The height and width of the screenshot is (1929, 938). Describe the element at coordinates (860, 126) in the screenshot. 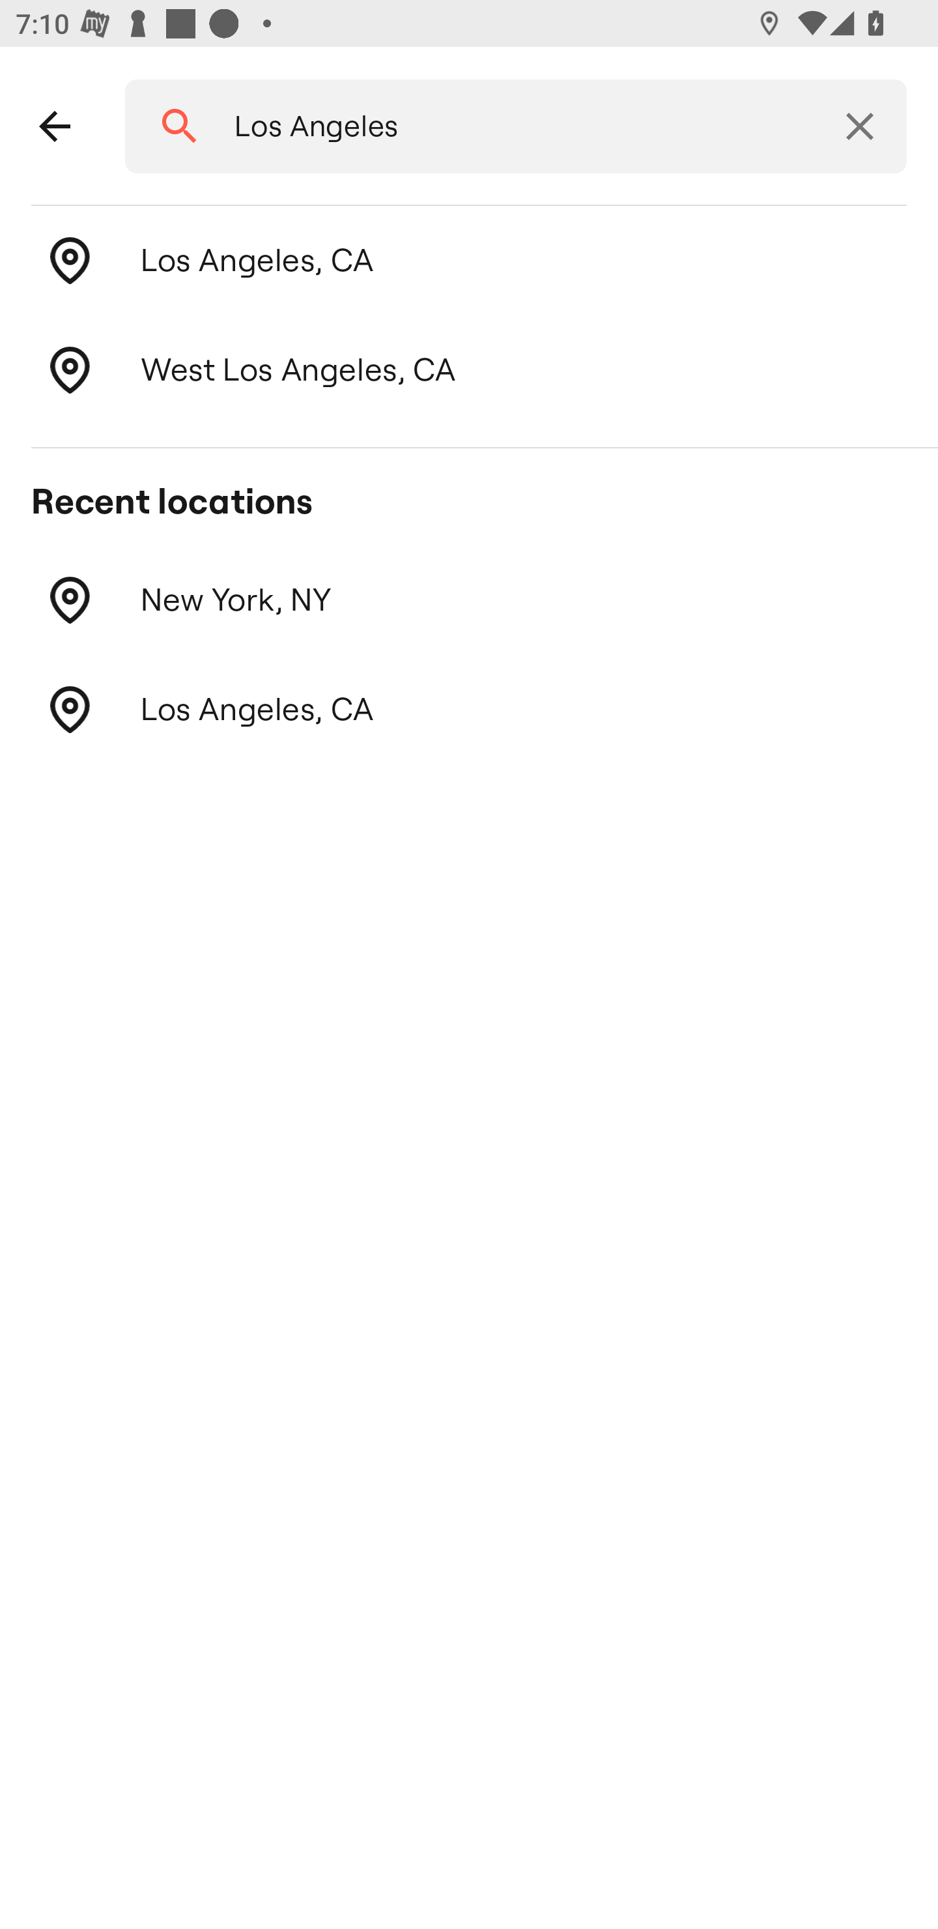

I see `Clear` at that location.